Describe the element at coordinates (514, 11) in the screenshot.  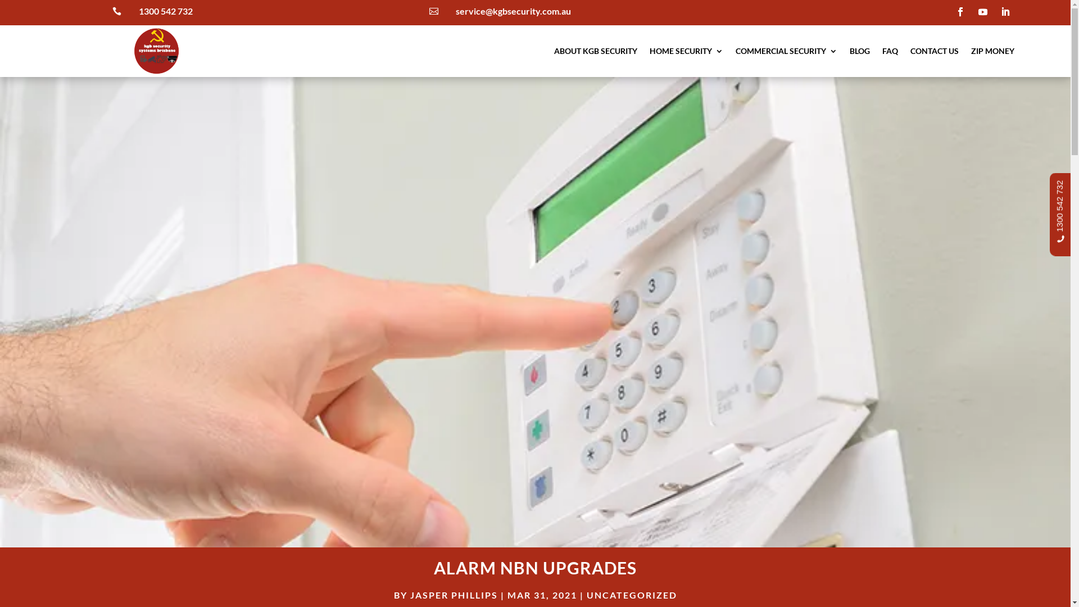
I see `service@kgbsecurity.com.au` at that location.